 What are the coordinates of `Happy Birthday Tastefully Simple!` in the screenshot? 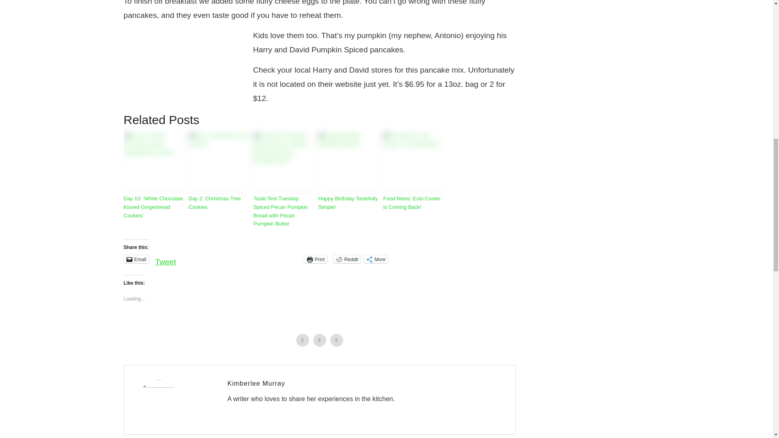 It's located at (348, 203).